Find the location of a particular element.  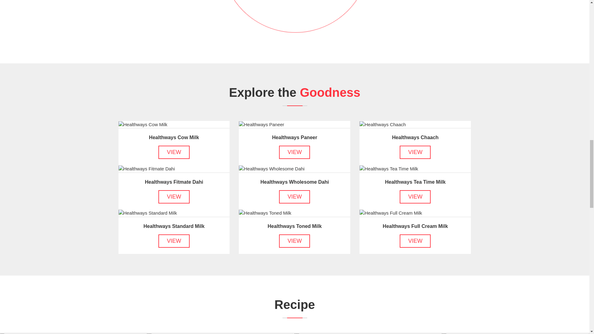

VIEW is located at coordinates (415, 197).